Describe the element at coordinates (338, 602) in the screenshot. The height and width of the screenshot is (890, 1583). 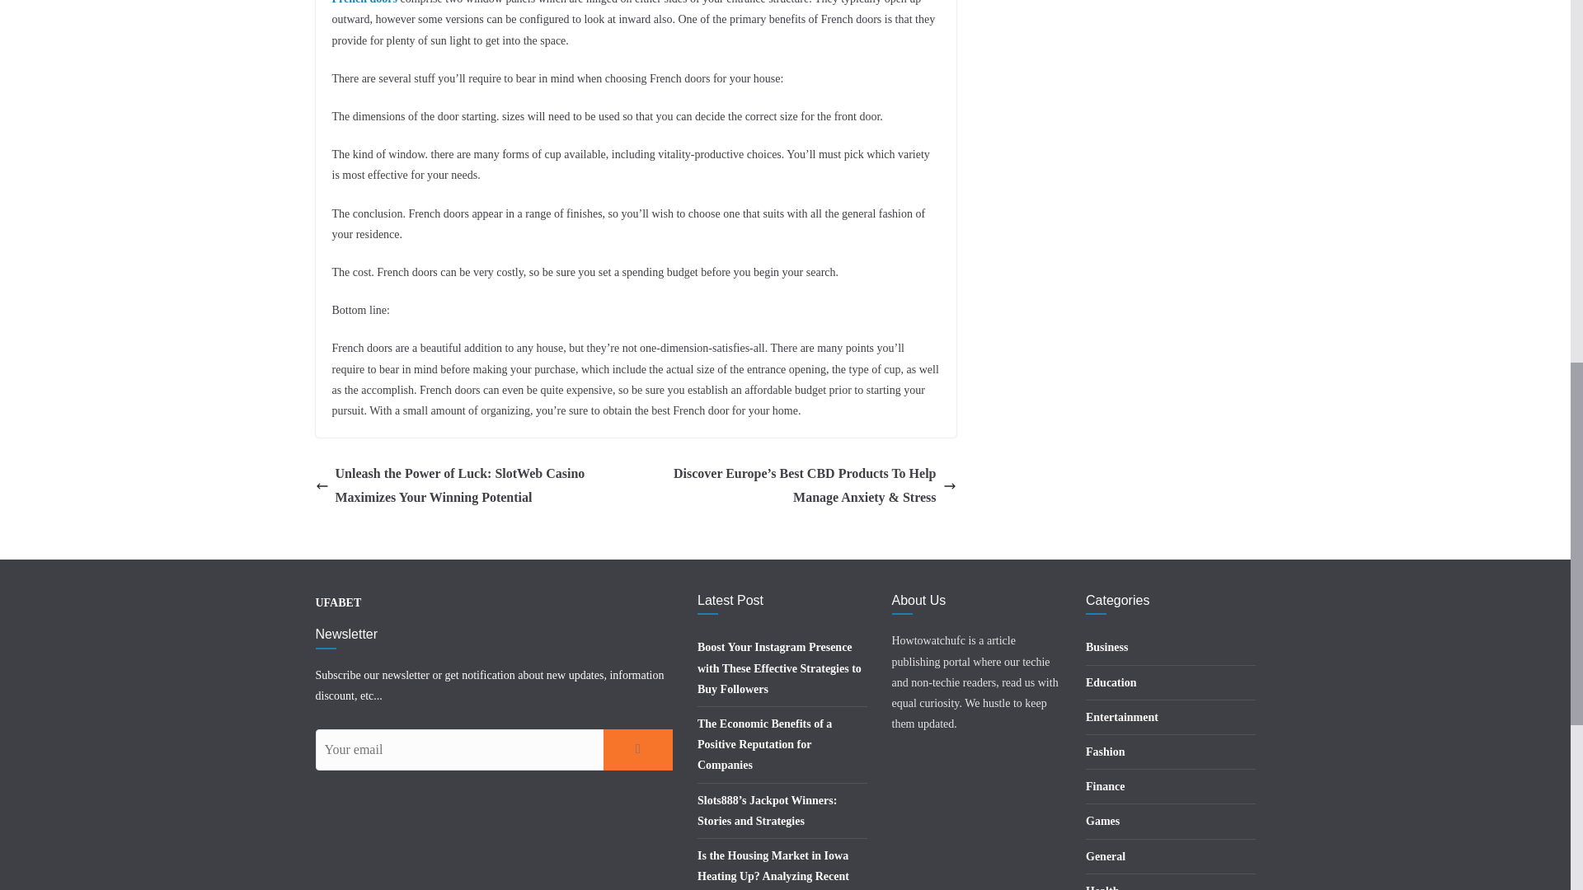
I see `UFABET` at that location.